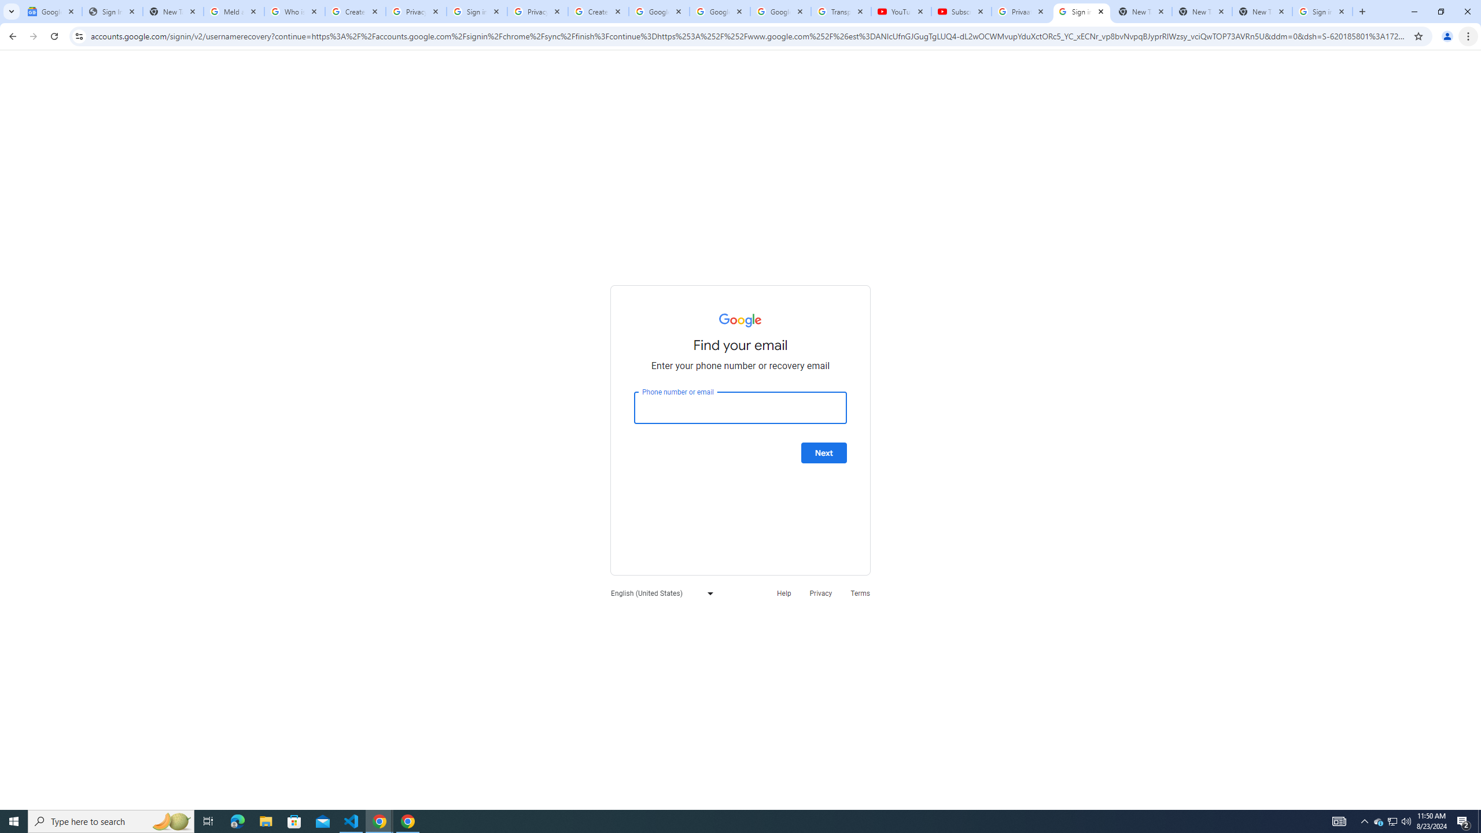 The height and width of the screenshot is (833, 1481). What do you see at coordinates (820, 592) in the screenshot?
I see `Privacy` at bounding box center [820, 592].